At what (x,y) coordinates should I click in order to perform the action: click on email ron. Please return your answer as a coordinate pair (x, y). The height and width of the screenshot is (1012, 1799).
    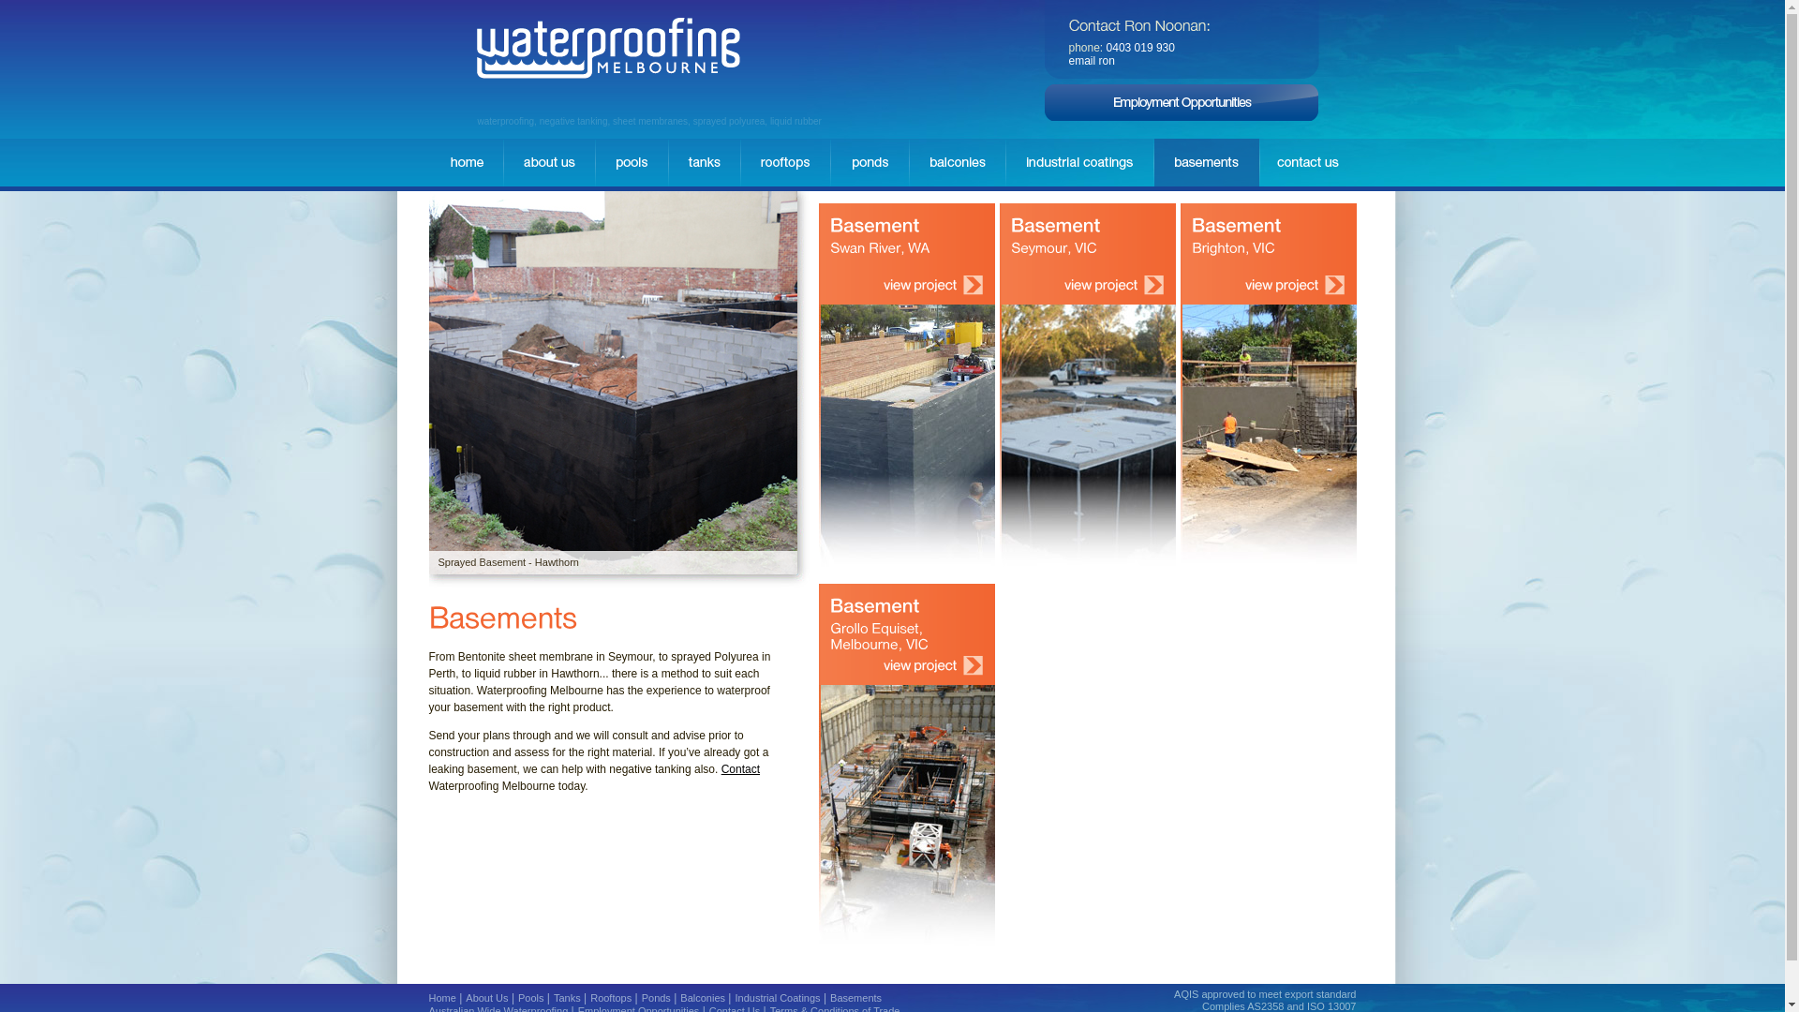
    Looking at the image, I should click on (1091, 61).